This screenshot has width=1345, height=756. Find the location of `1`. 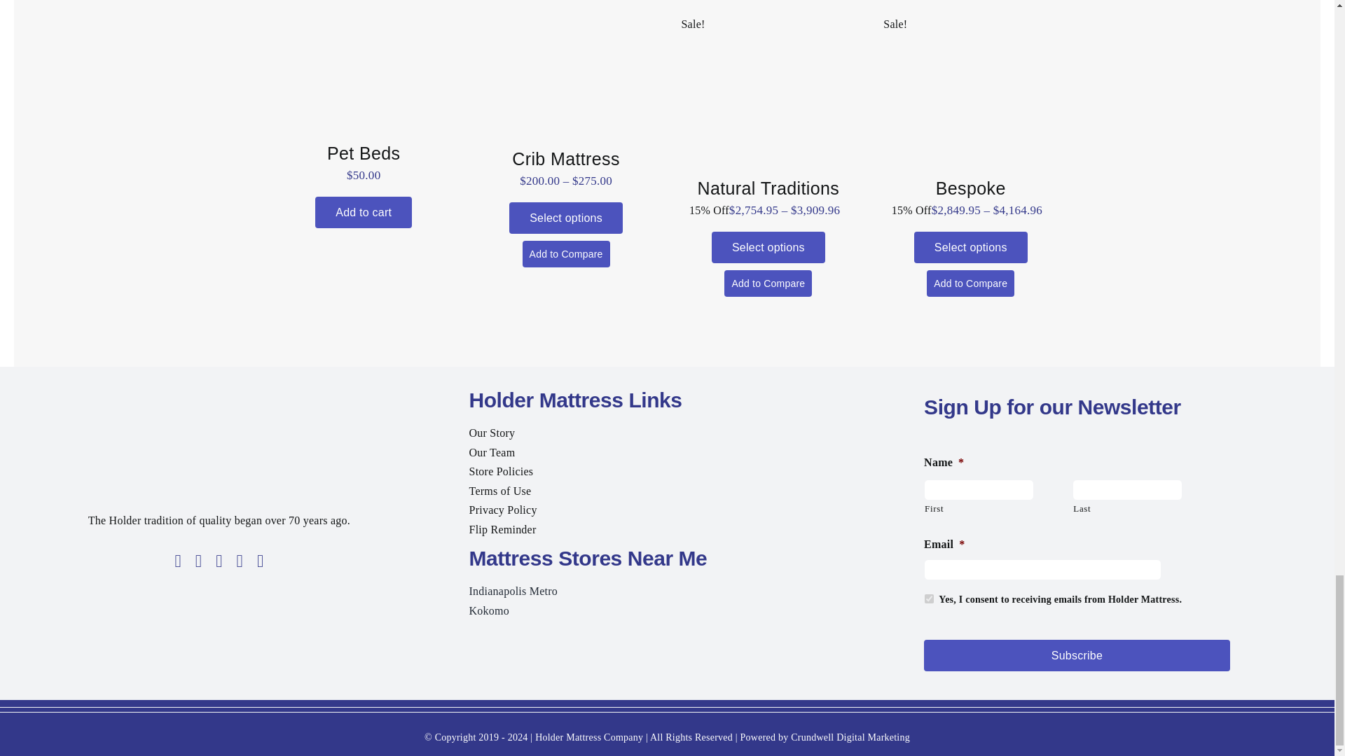

1 is located at coordinates (929, 598).